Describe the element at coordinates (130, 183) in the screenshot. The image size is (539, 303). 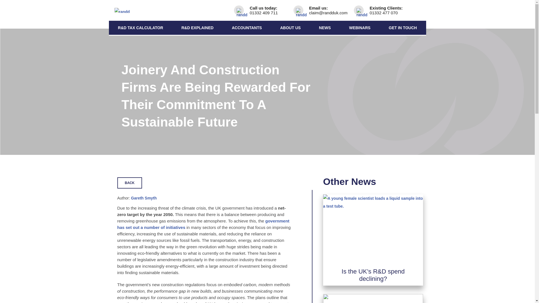
I see `BACK` at that location.